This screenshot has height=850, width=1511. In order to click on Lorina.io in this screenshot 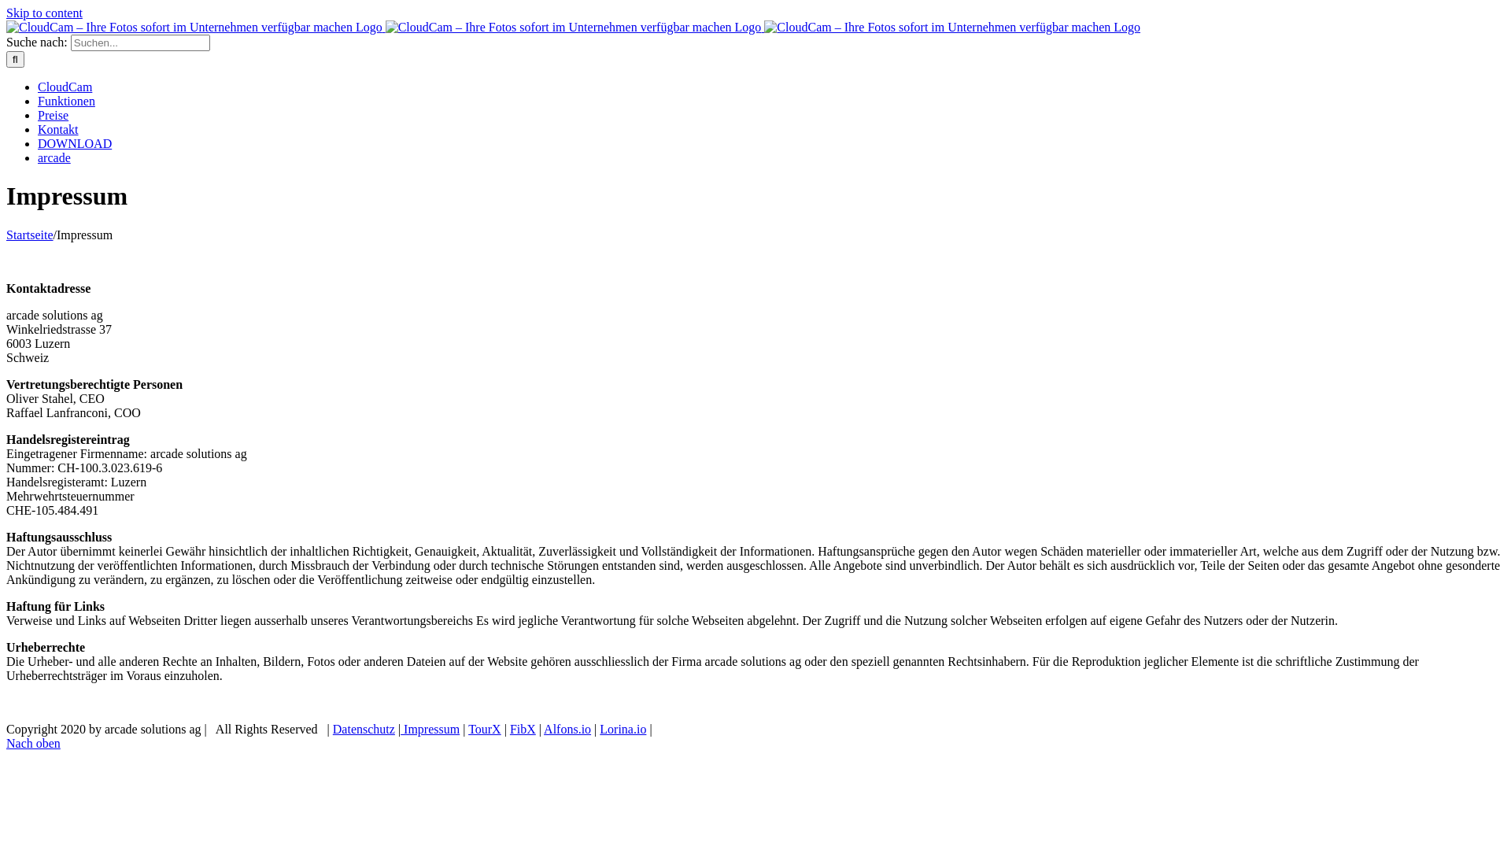, I will do `click(623, 729)`.